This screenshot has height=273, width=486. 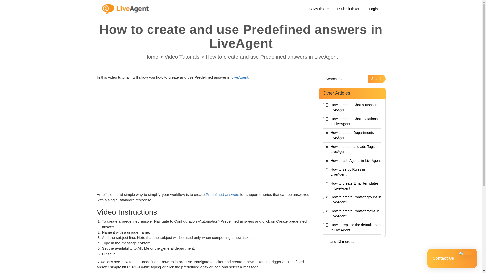 I want to click on How to create Contact groups in LiveAgent, so click(x=356, y=200).